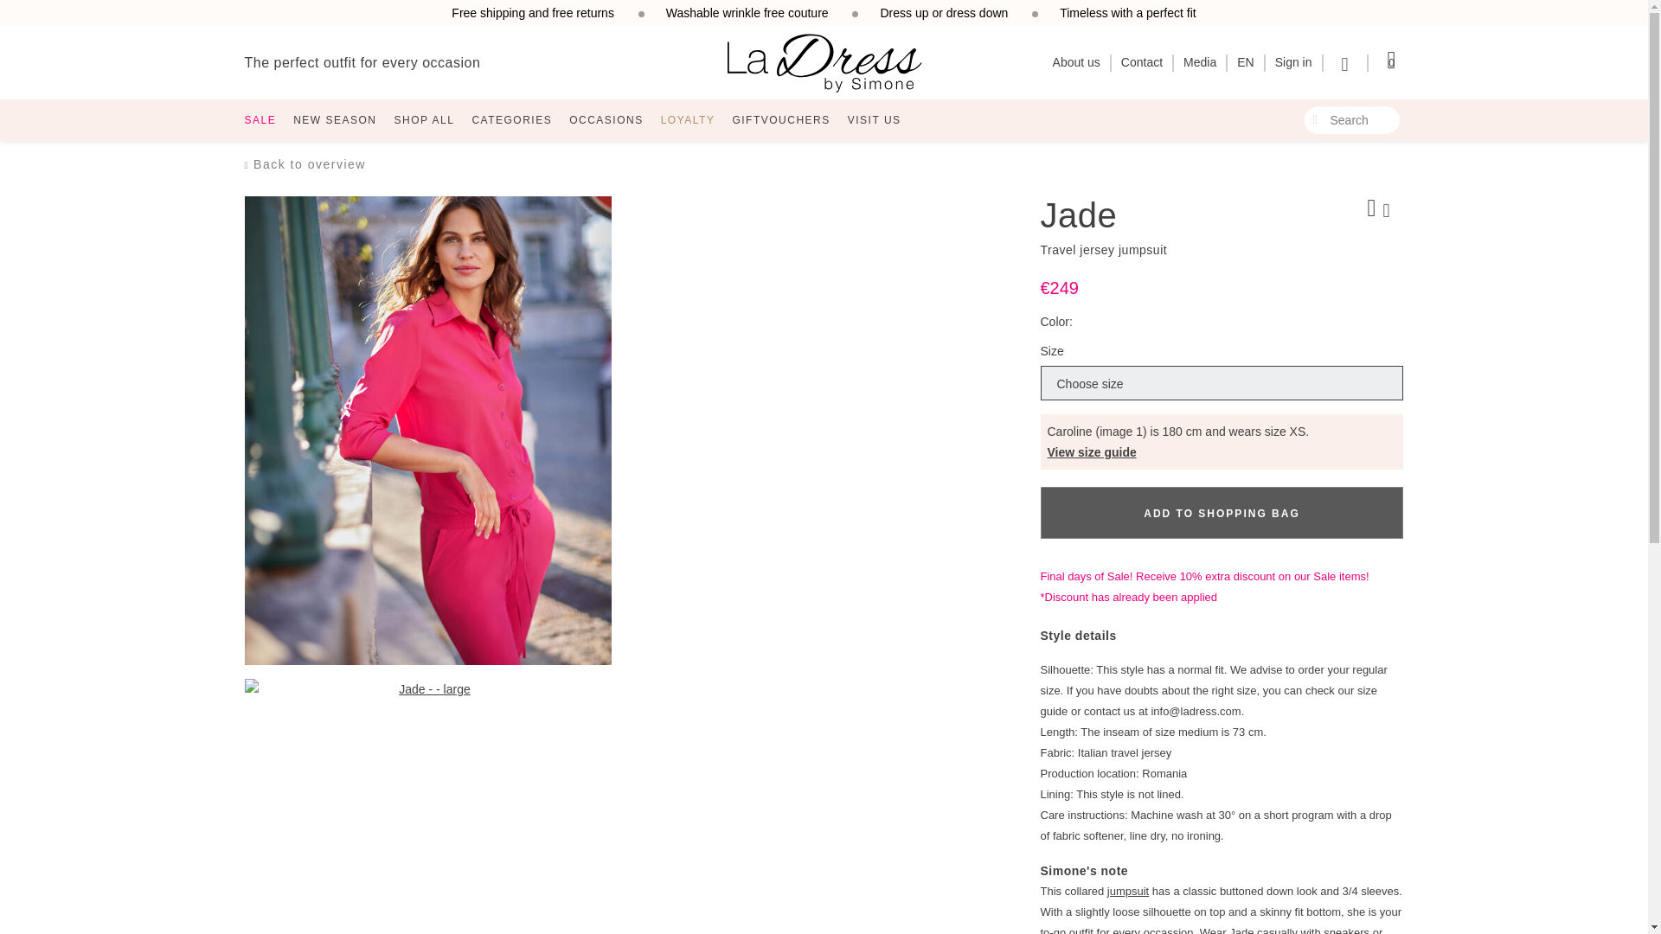  Describe the element at coordinates (334, 119) in the screenshot. I see `NEW SEASON` at that location.